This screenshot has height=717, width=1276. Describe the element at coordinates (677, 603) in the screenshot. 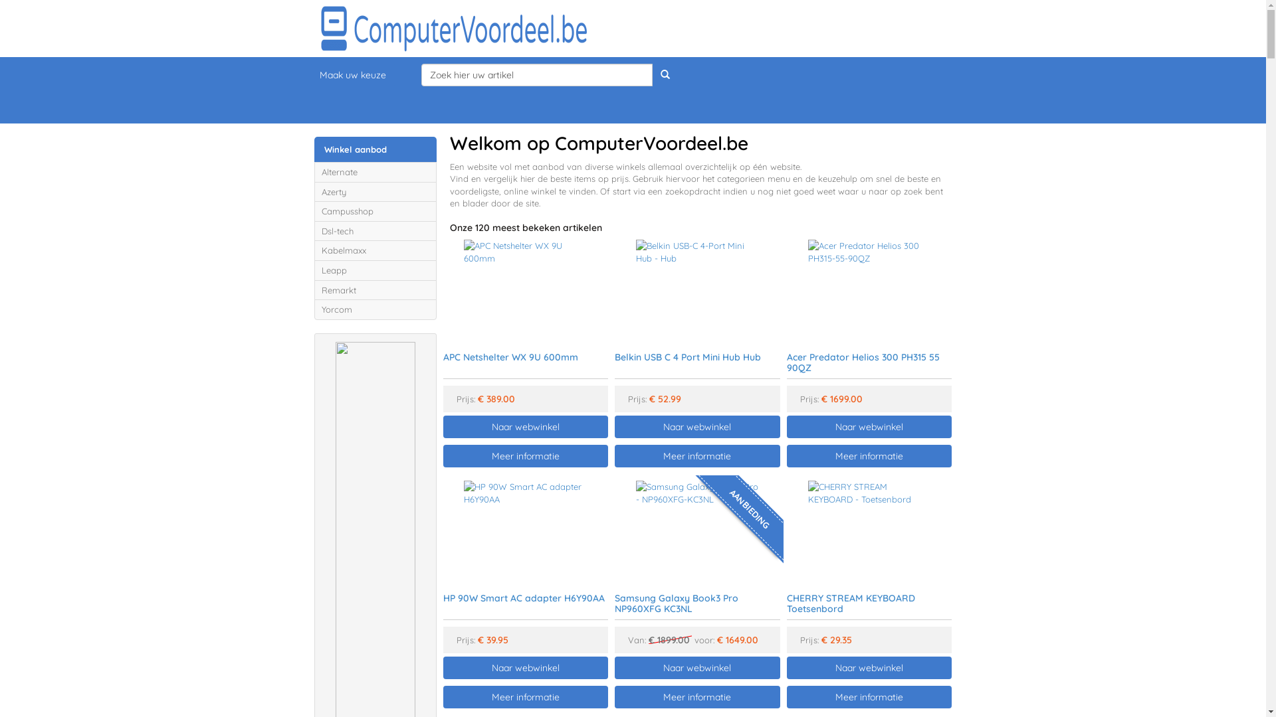

I see `Samsung Galaxy Book3 Pro NP960XFG KC3NL` at that location.